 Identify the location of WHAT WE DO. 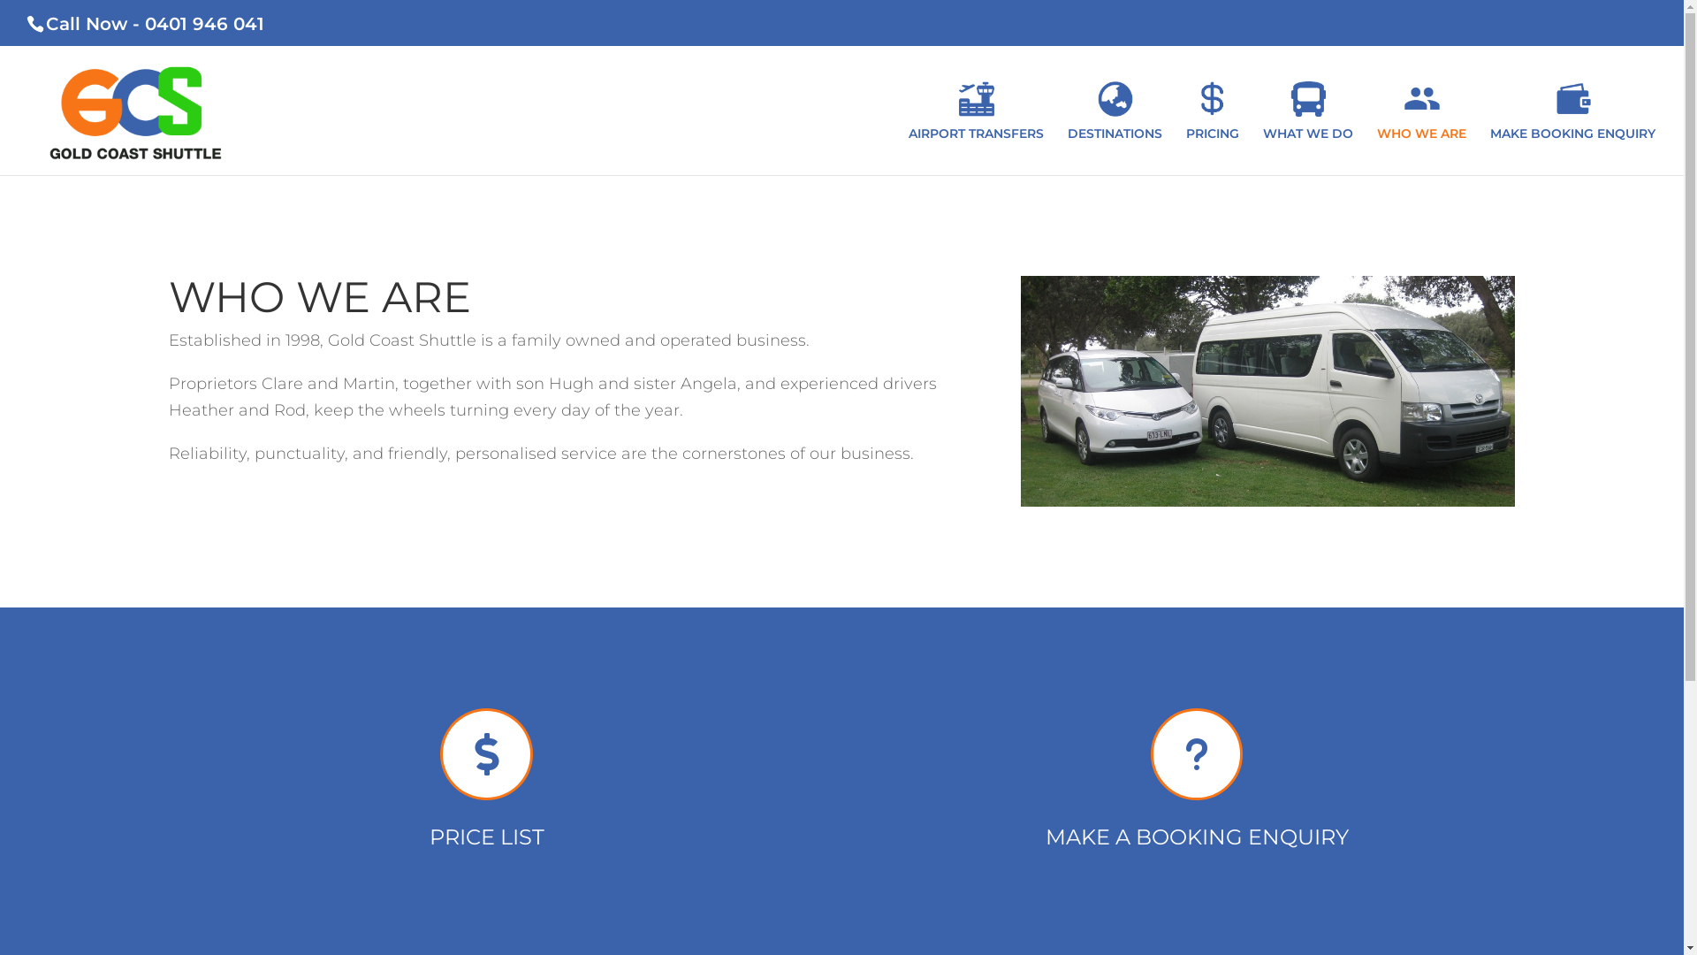
(1308, 128).